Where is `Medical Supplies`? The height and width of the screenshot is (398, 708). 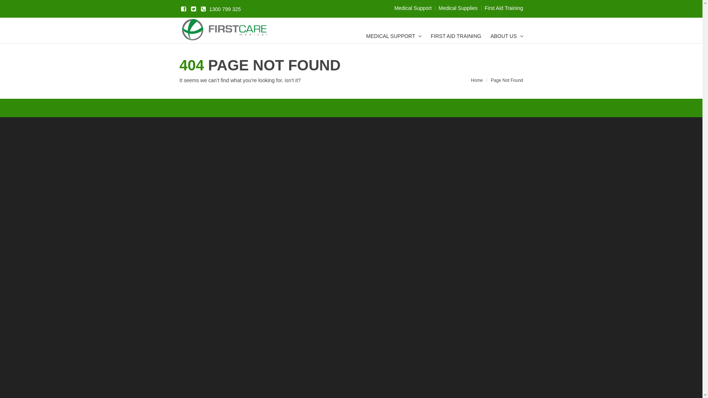
Medical Supplies is located at coordinates (458, 8).